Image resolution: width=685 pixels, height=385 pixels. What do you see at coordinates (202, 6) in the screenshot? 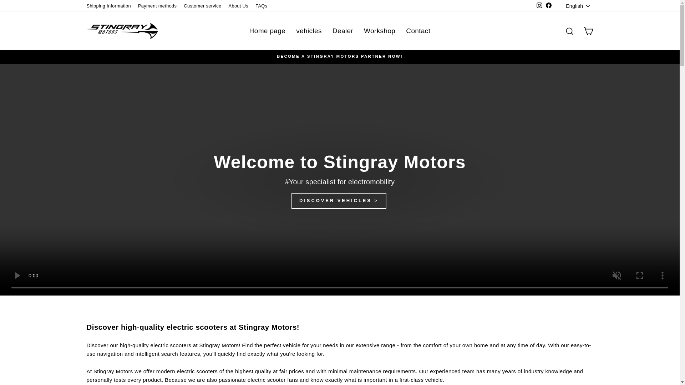
I see `Customer service` at bounding box center [202, 6].